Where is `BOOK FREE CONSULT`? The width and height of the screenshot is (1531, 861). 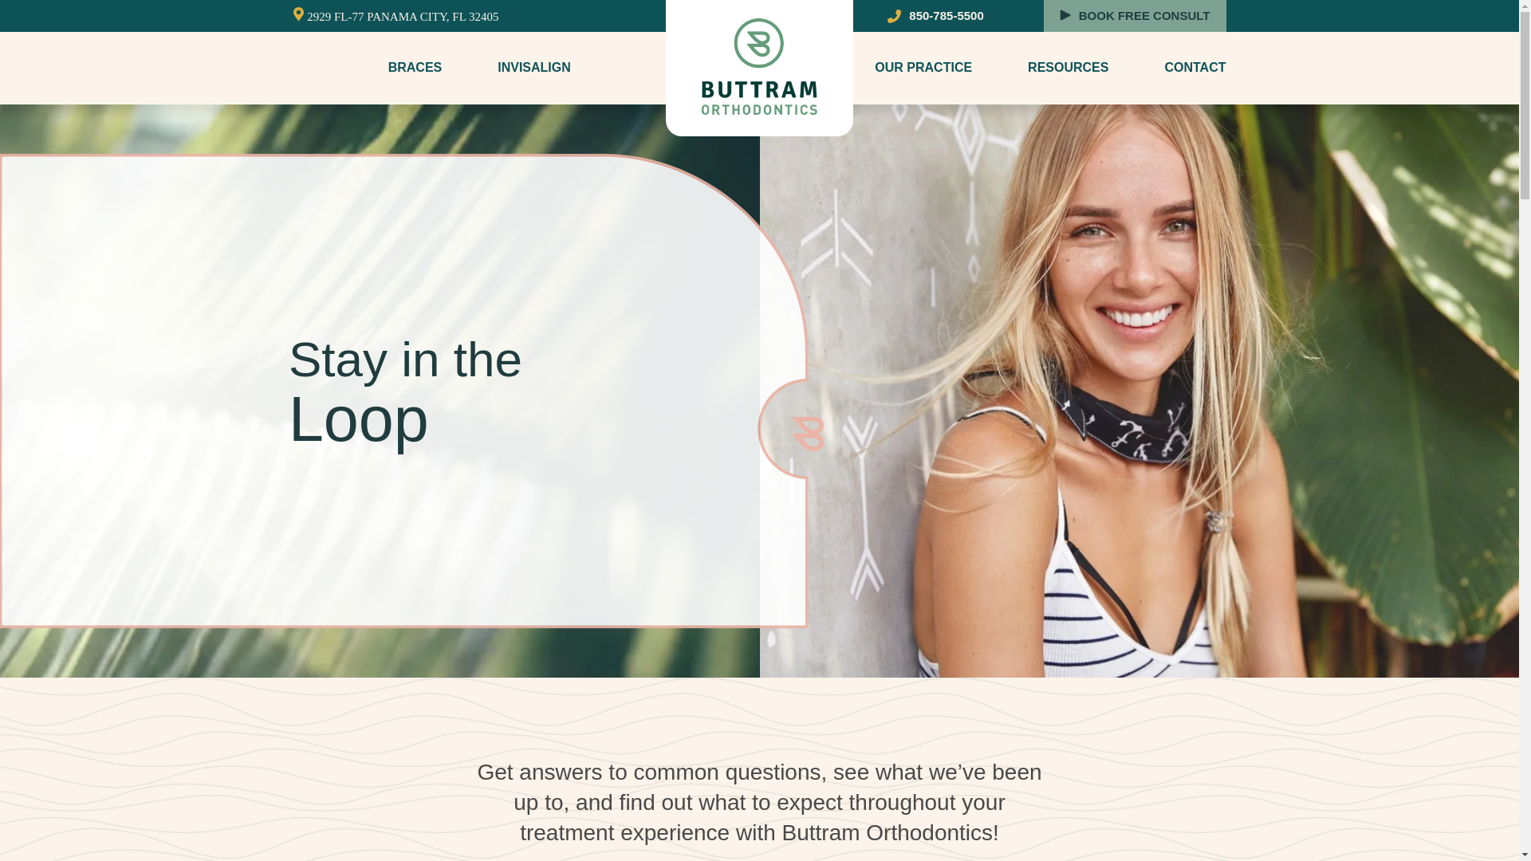
BOOK FREE CONSULT is located at coordinates (1145, 16).